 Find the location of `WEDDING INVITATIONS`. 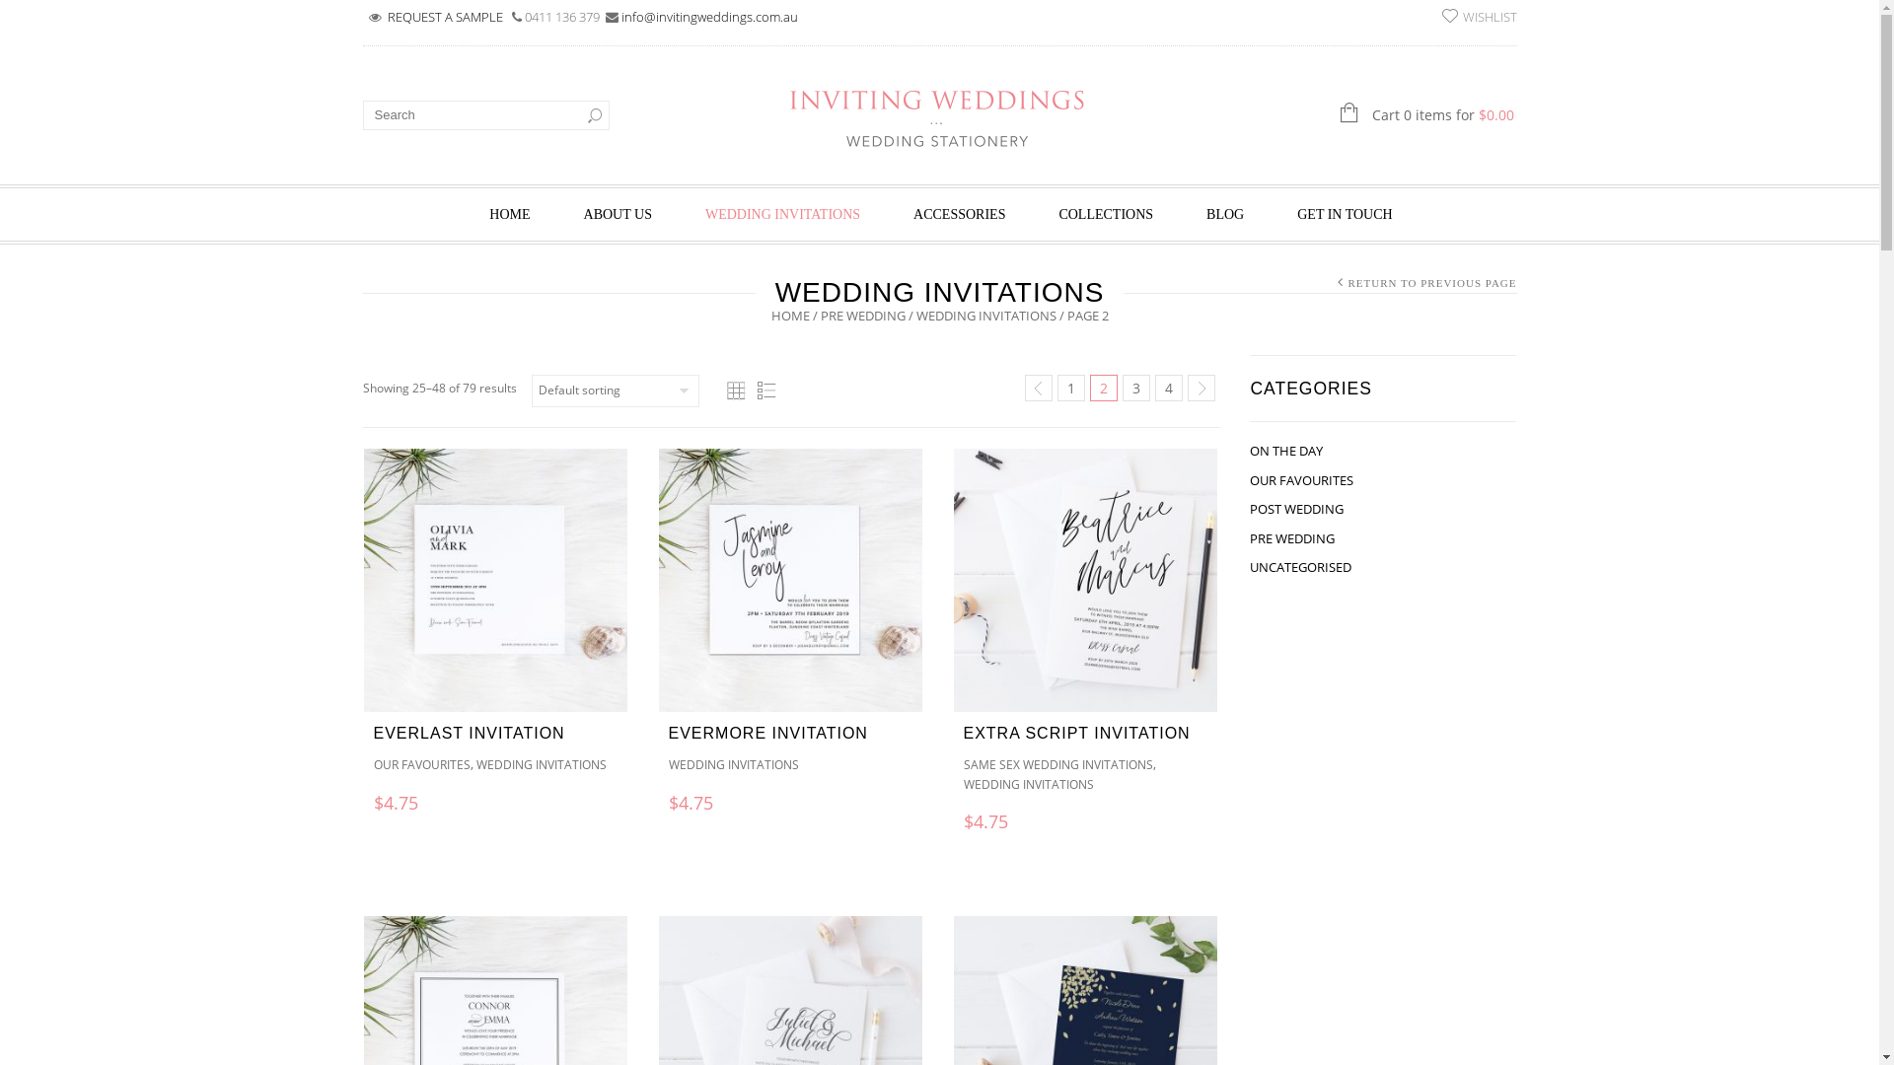

WEDDING INVITATIONS is located at coordinates (985, 315).